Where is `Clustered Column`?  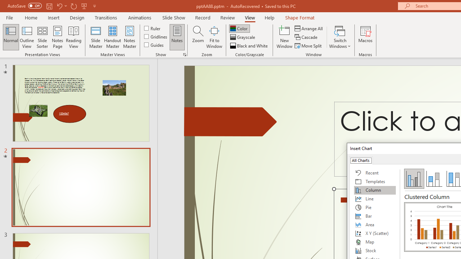
Clustered Column is located at coordinates (414, 178).